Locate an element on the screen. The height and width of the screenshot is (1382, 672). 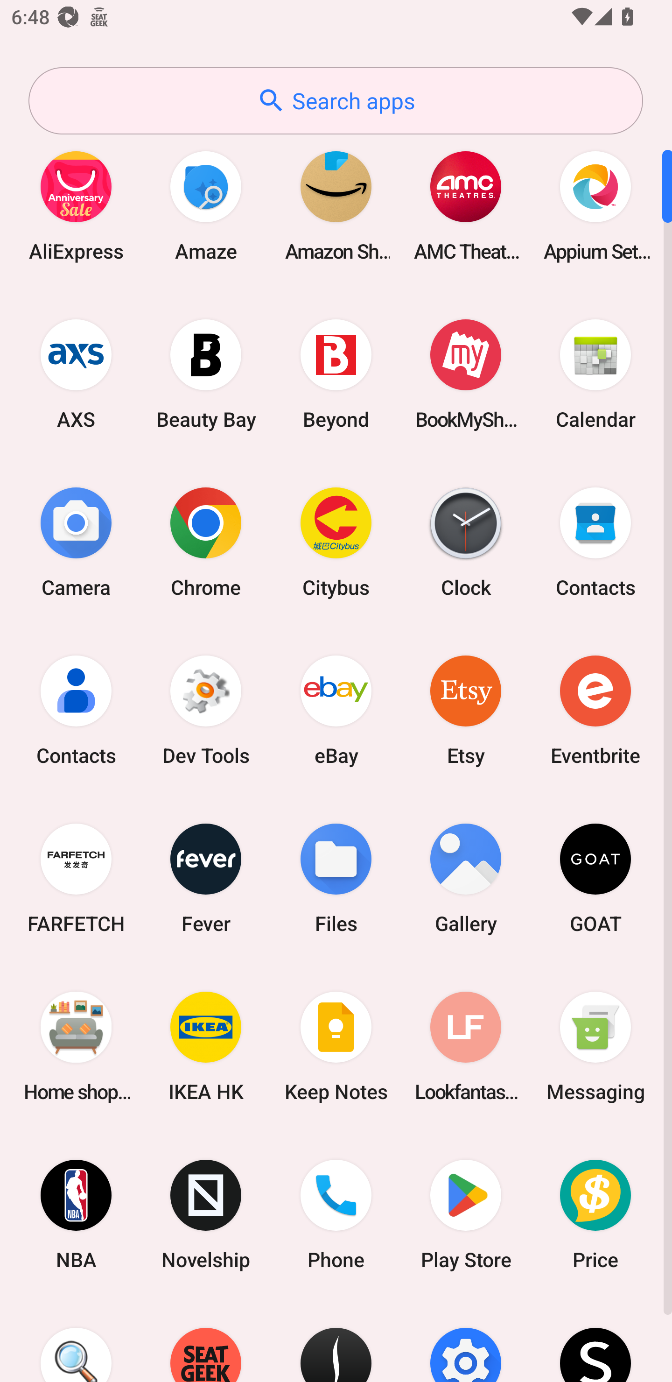
eBay is located at coordinates (336, 710).